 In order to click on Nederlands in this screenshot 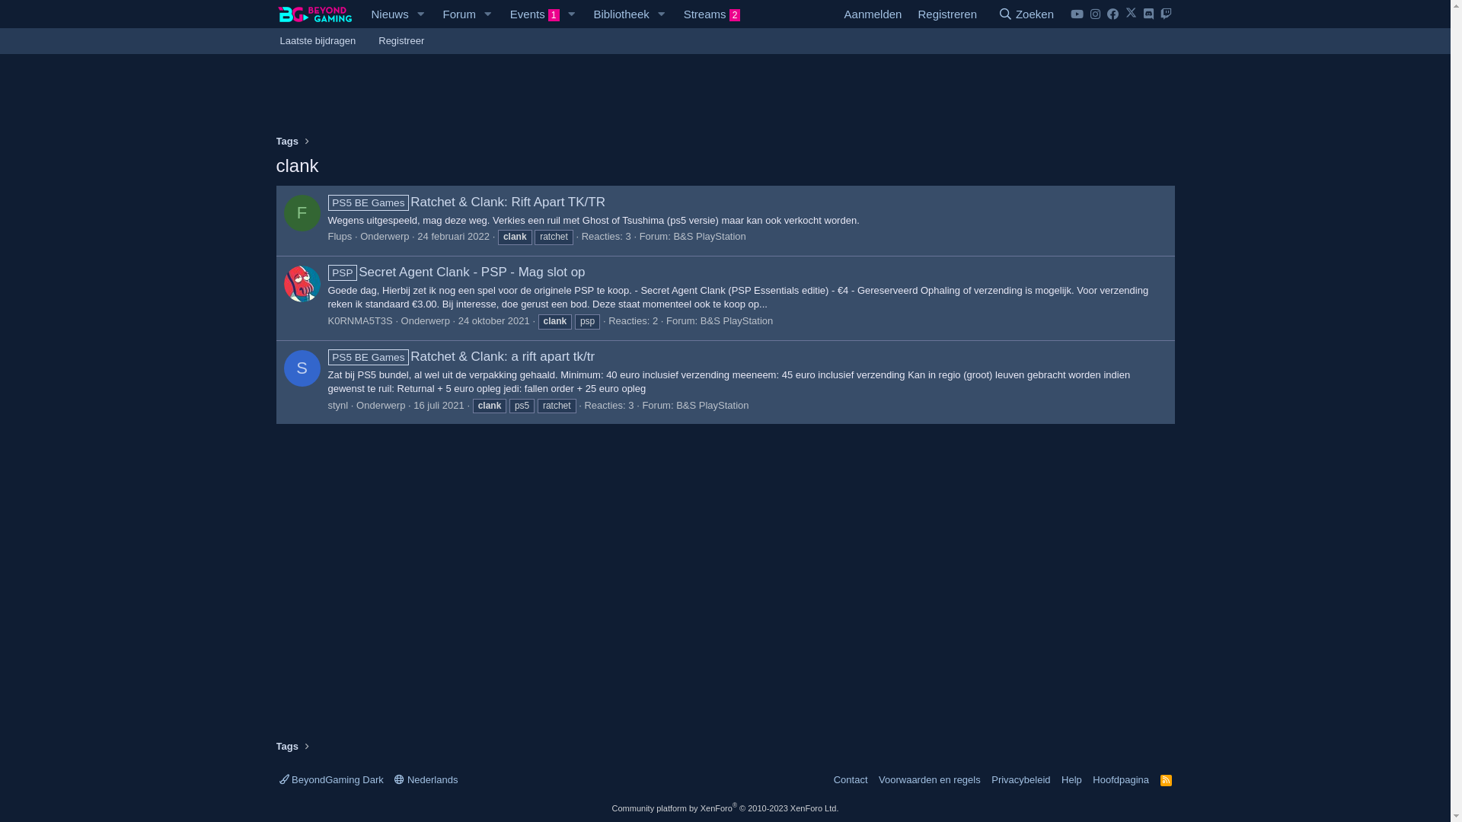, I will do `click(426, 779)`.